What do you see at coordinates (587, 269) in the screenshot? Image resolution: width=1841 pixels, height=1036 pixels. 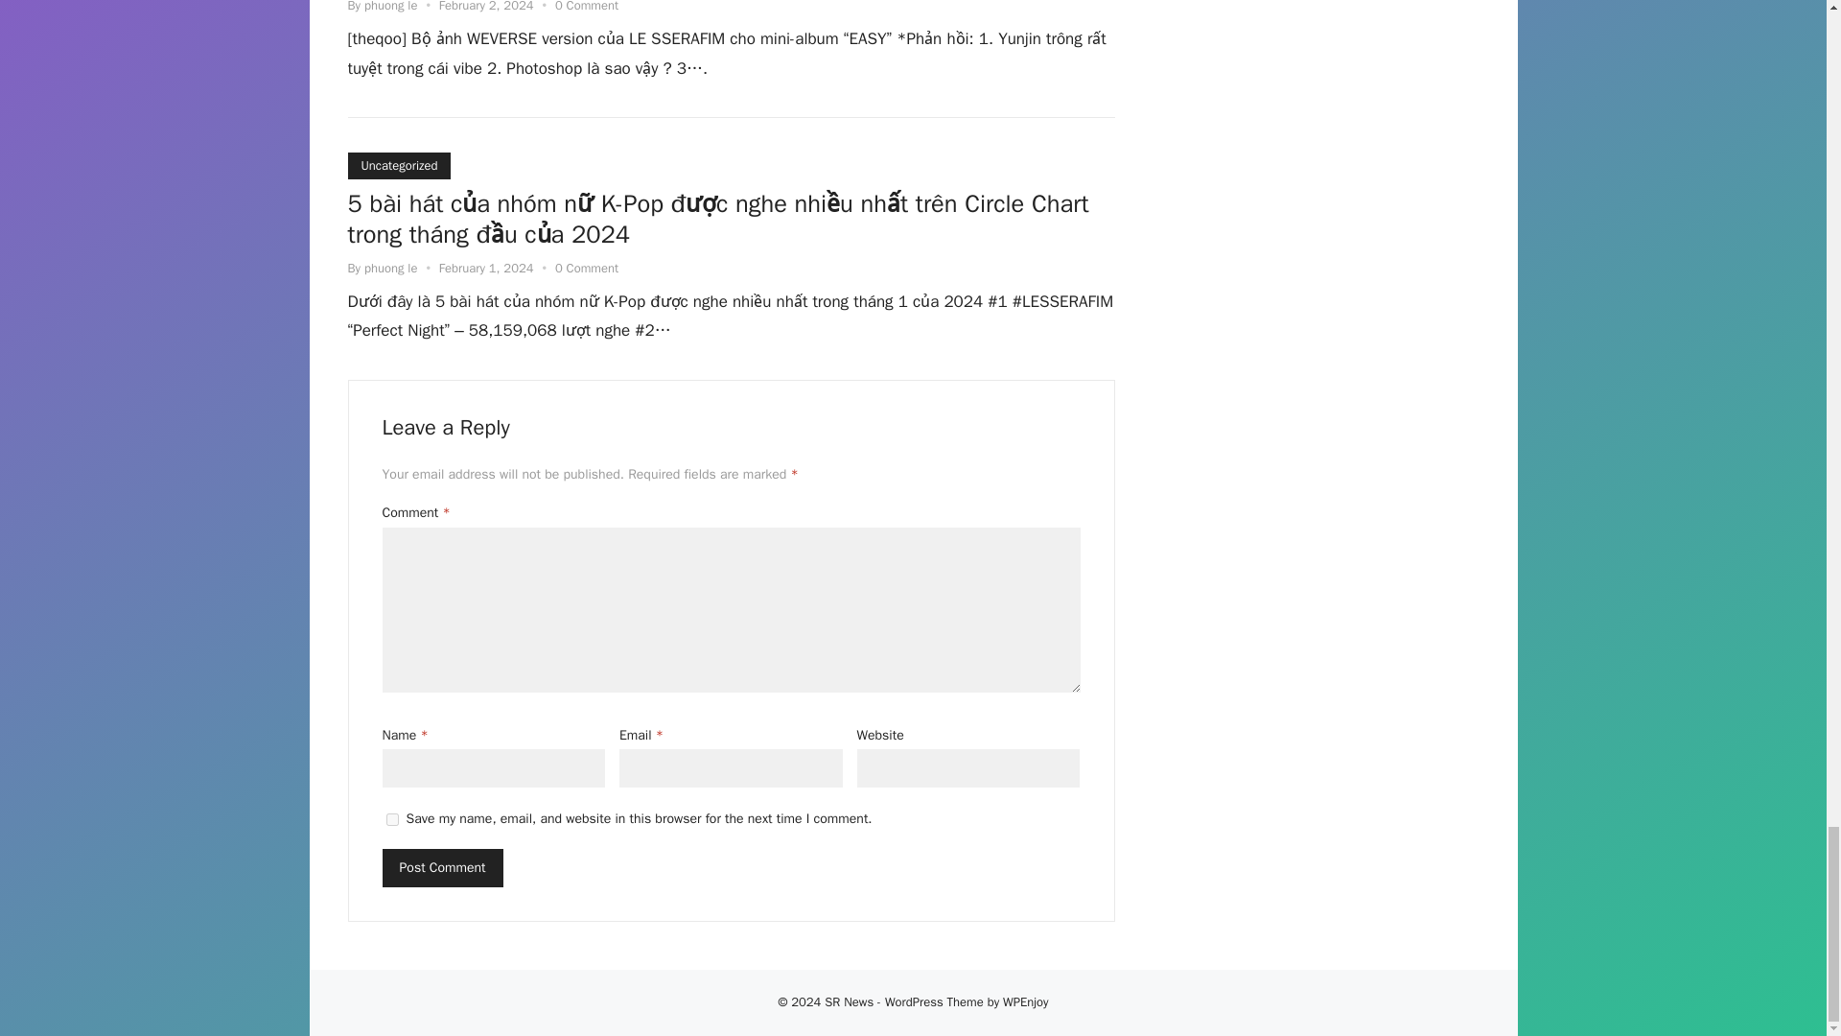 I see `0 Comment` at bounding box center [587, 269].